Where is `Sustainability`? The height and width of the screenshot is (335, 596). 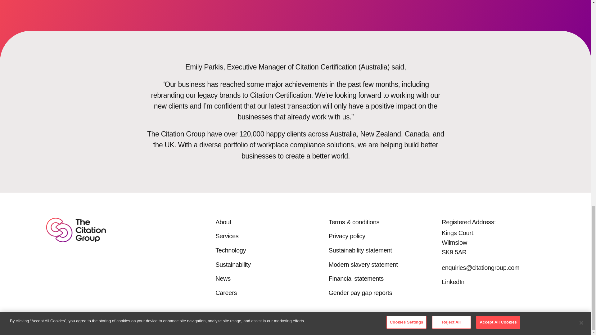 Sustainability is located at coordinates (233, 265).